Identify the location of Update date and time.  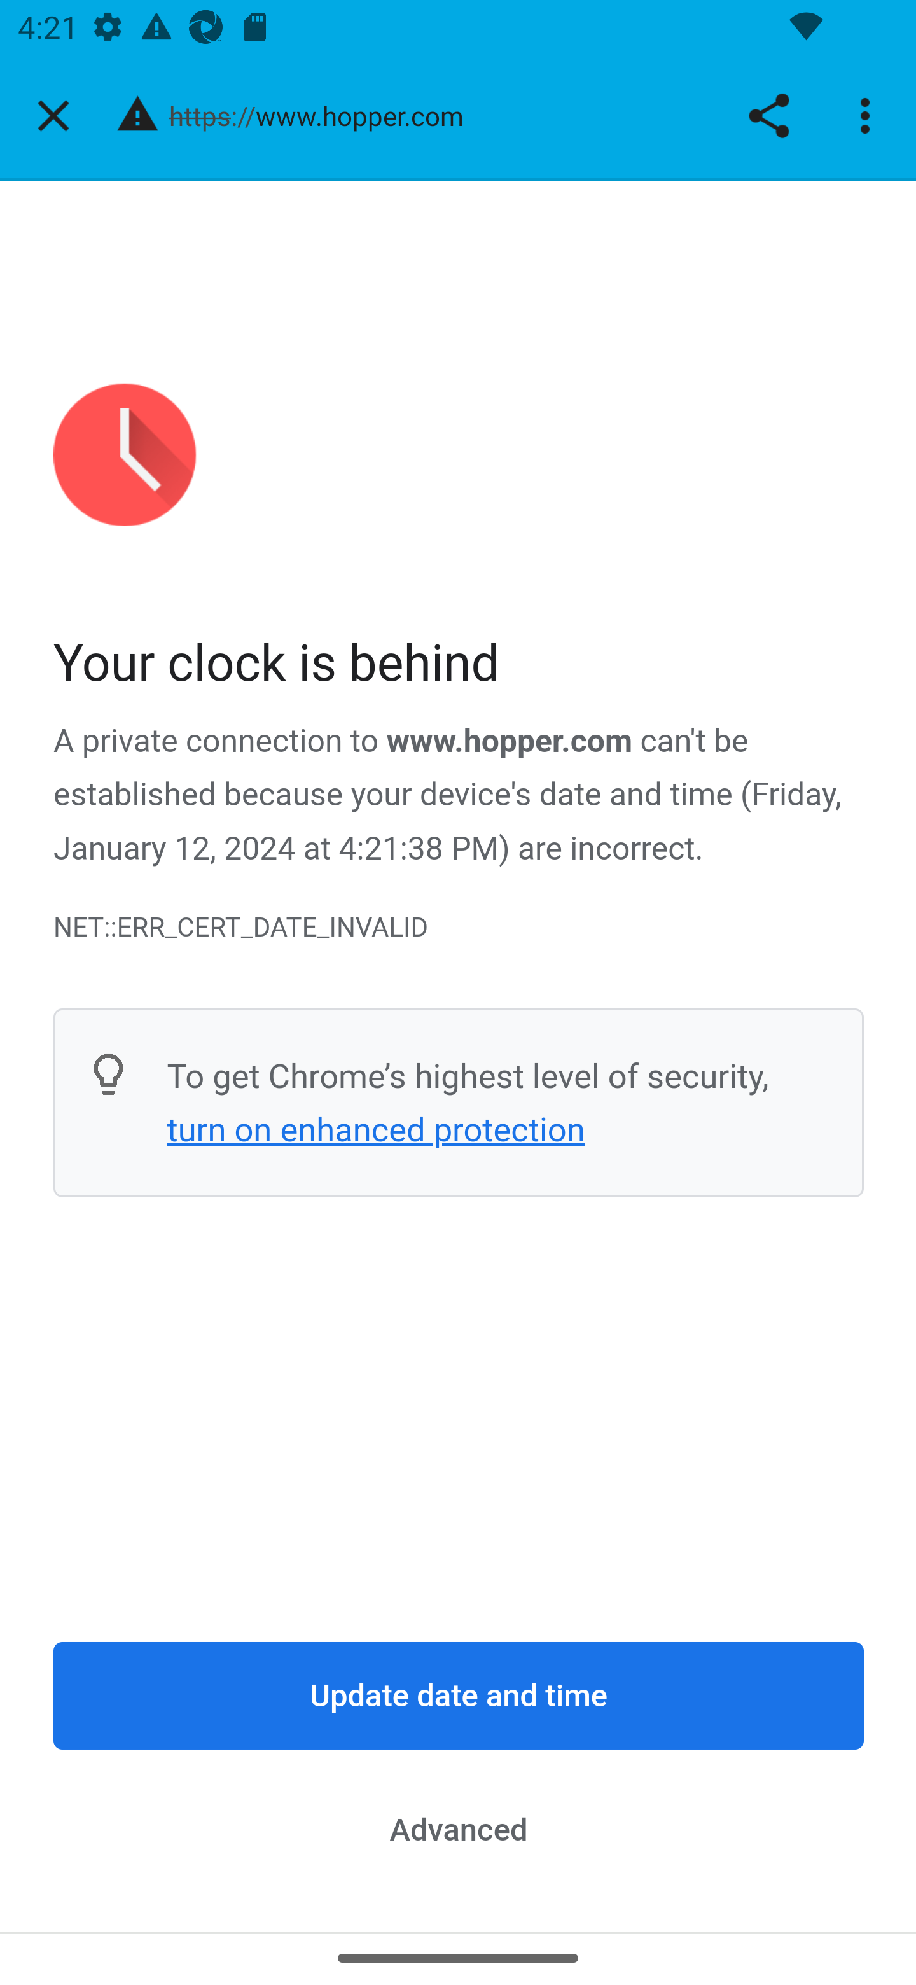
(459, 1696).